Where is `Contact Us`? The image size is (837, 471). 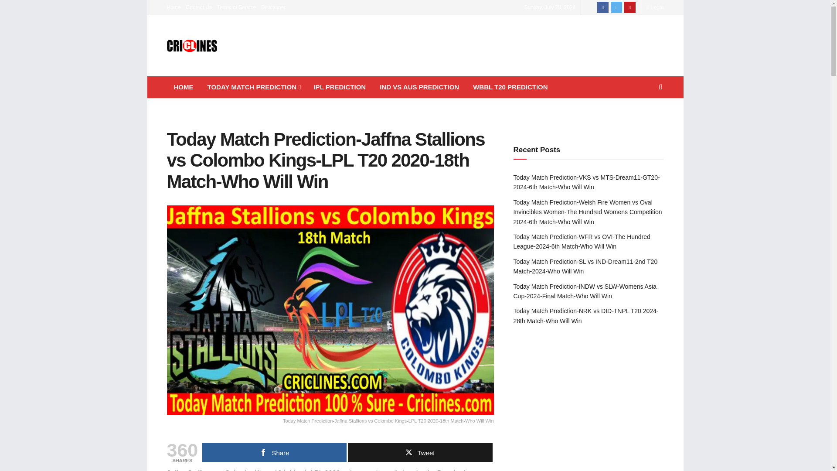 Contact Us is located at coordinates (199, 7).